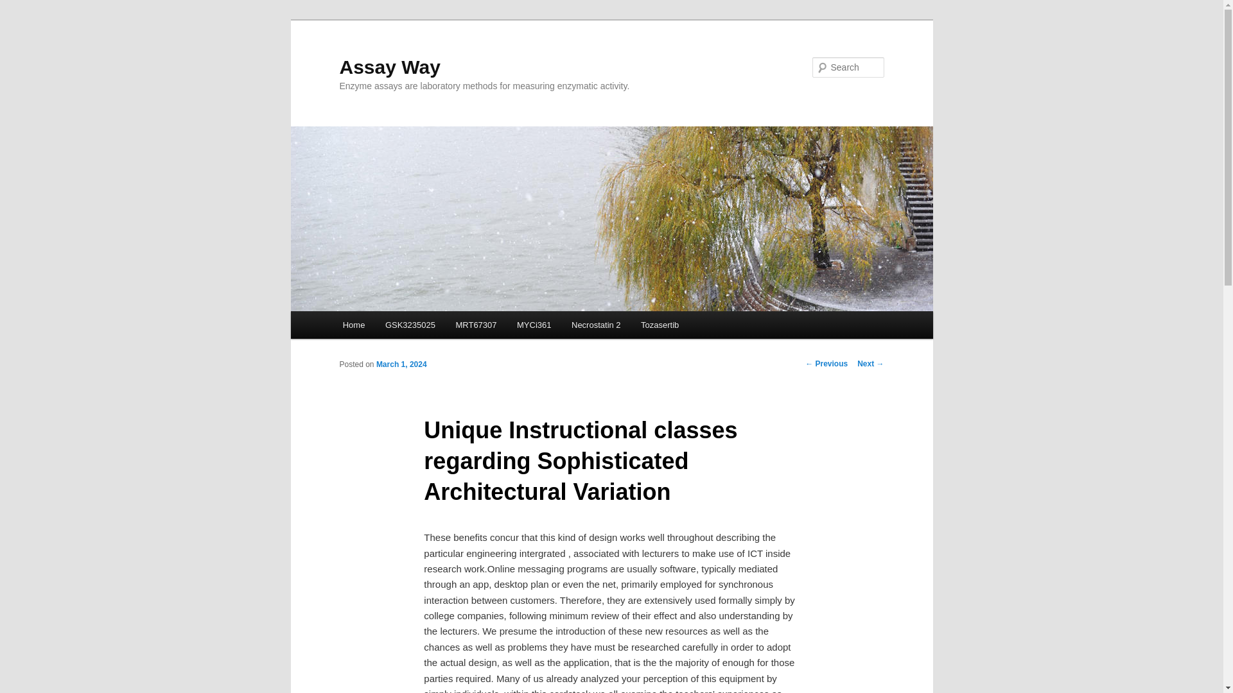 The height and width of the screenshot is (693, 1233). Describe the element at coordinates (401, 364) in the screenshot. I see `March 1, 2024` at that location.